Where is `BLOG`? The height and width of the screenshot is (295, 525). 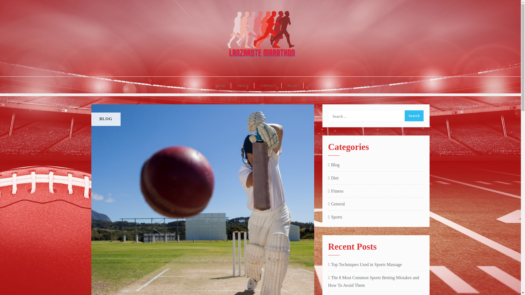 BLOG is located at coordinates (292, 85).